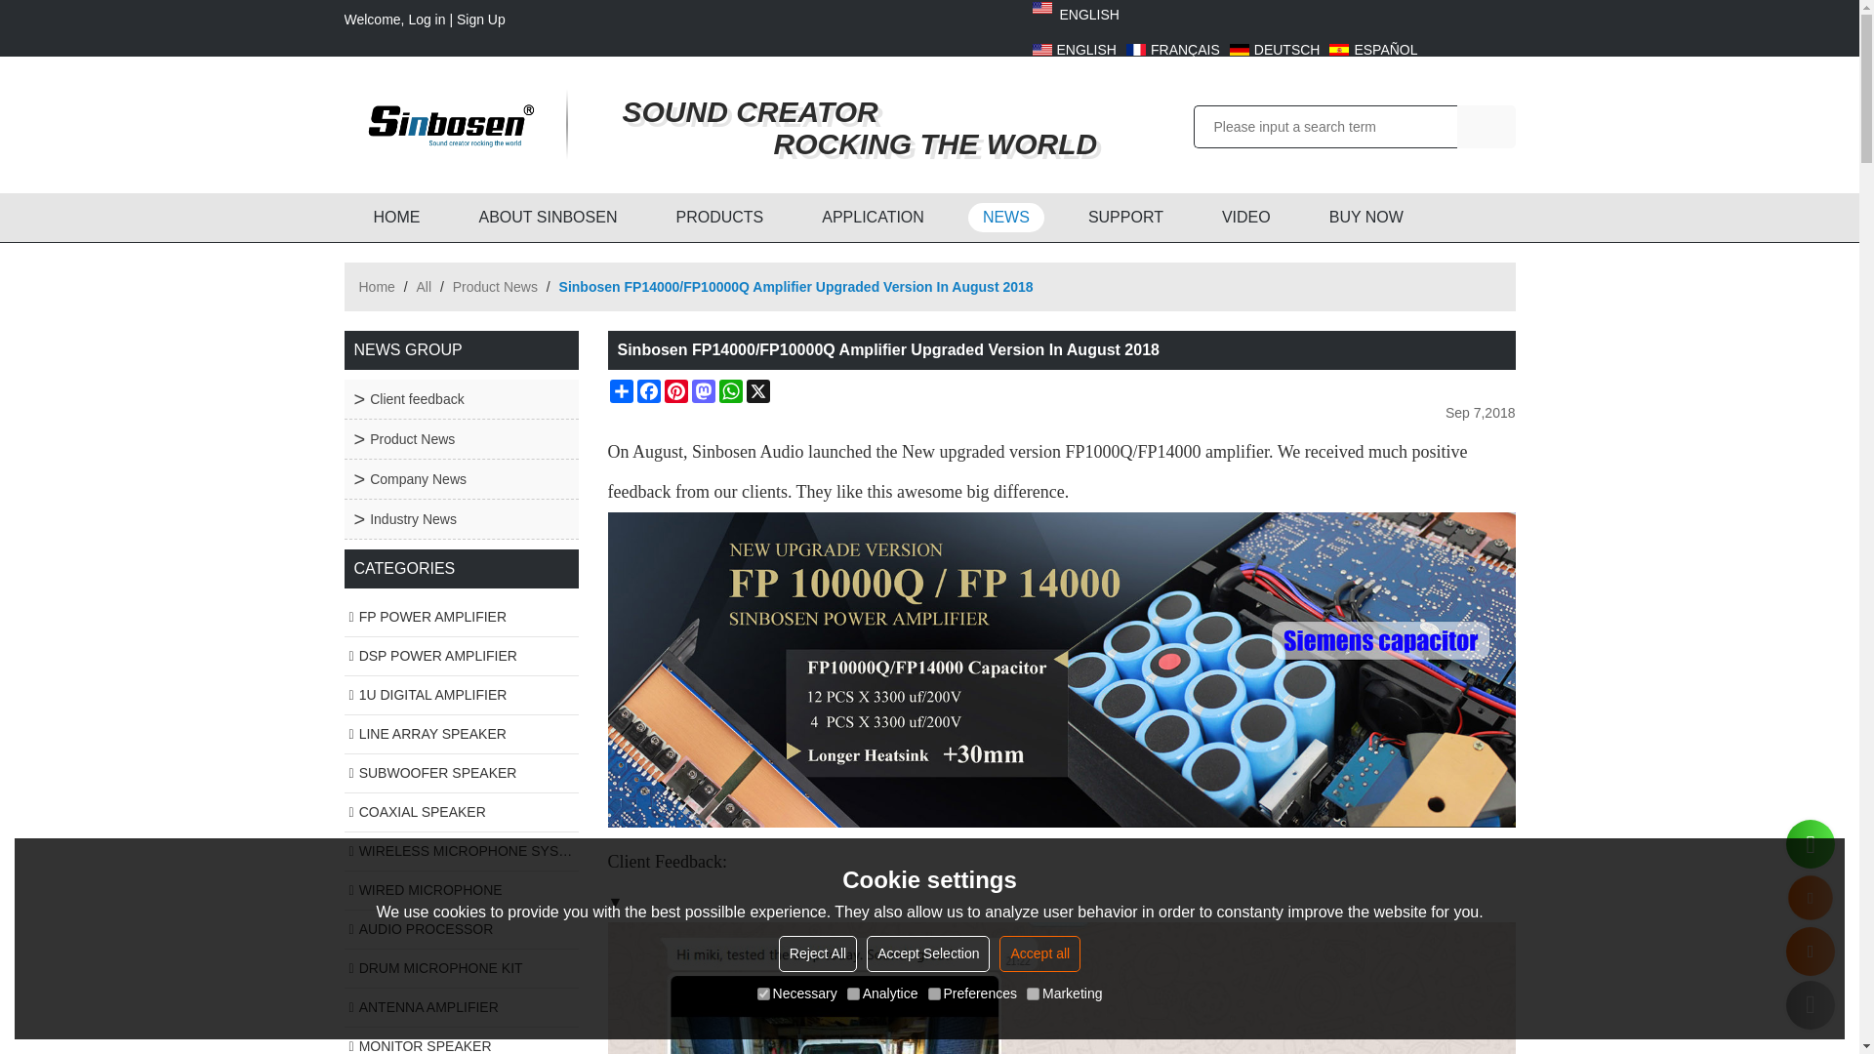  I want to click on HOME, so click(396, 217).